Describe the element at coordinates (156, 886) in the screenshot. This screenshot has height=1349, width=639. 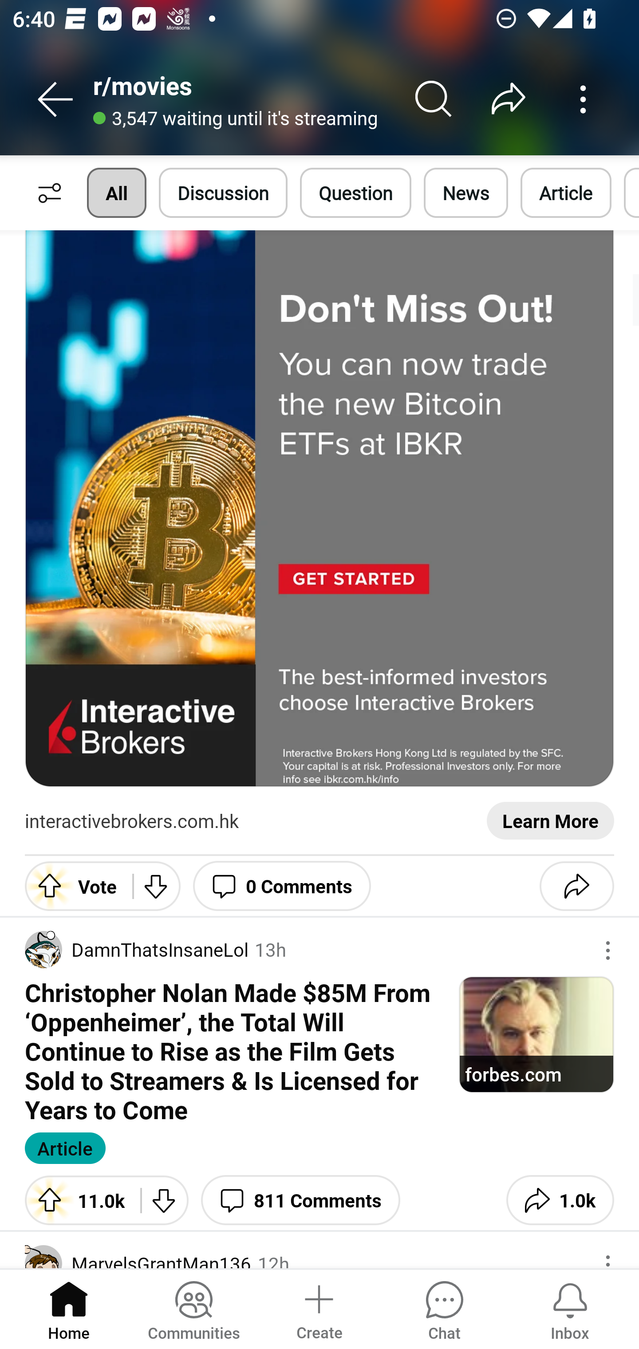
I see `Downvote` at that location.